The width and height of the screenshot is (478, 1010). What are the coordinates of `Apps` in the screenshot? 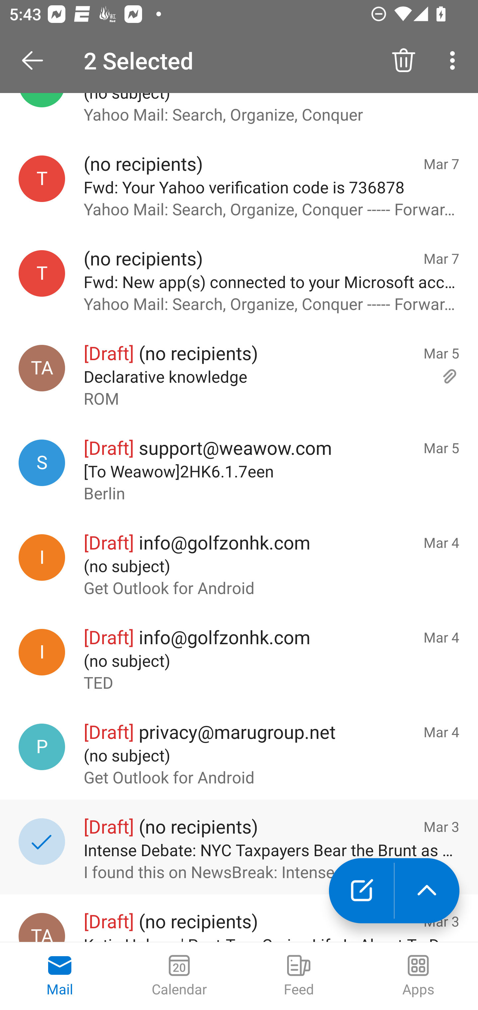 It's located at (418, 976).